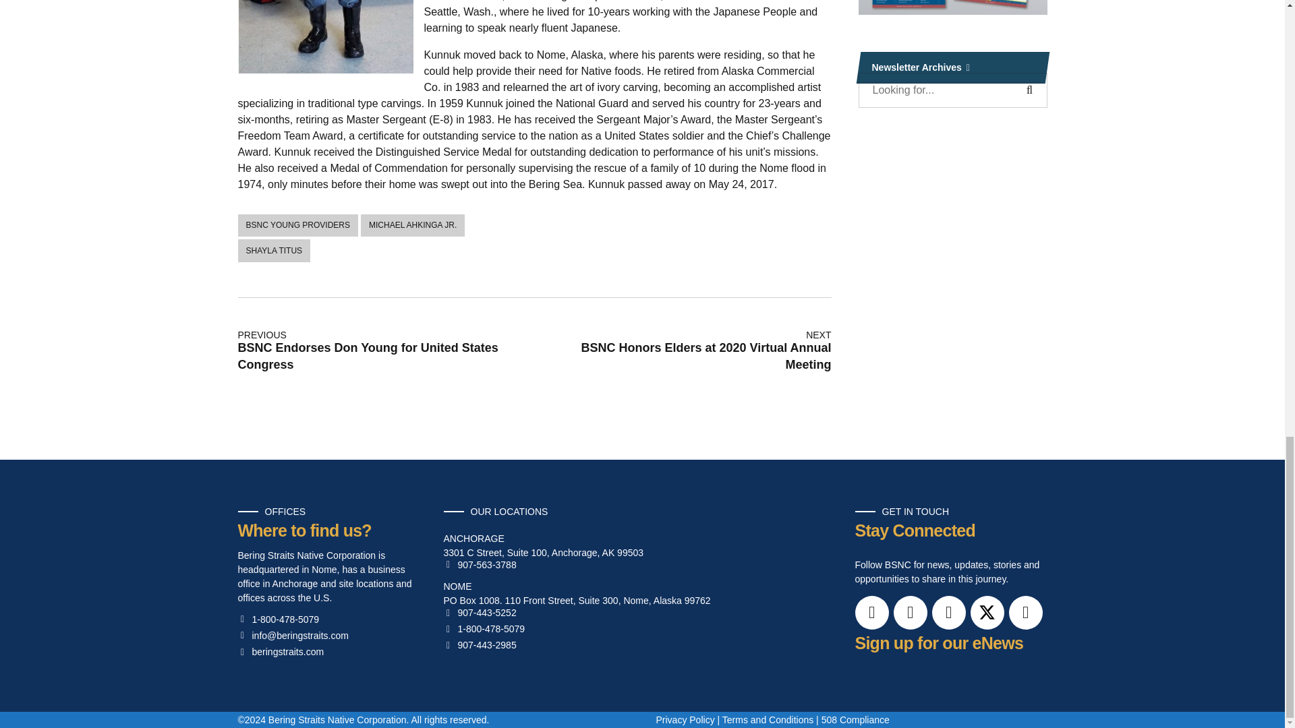 This screenshot has width=1295, height=728. Describe the element at coordinates (484, 628) in the screenshot. I see `1-800-478-5079` at that location.